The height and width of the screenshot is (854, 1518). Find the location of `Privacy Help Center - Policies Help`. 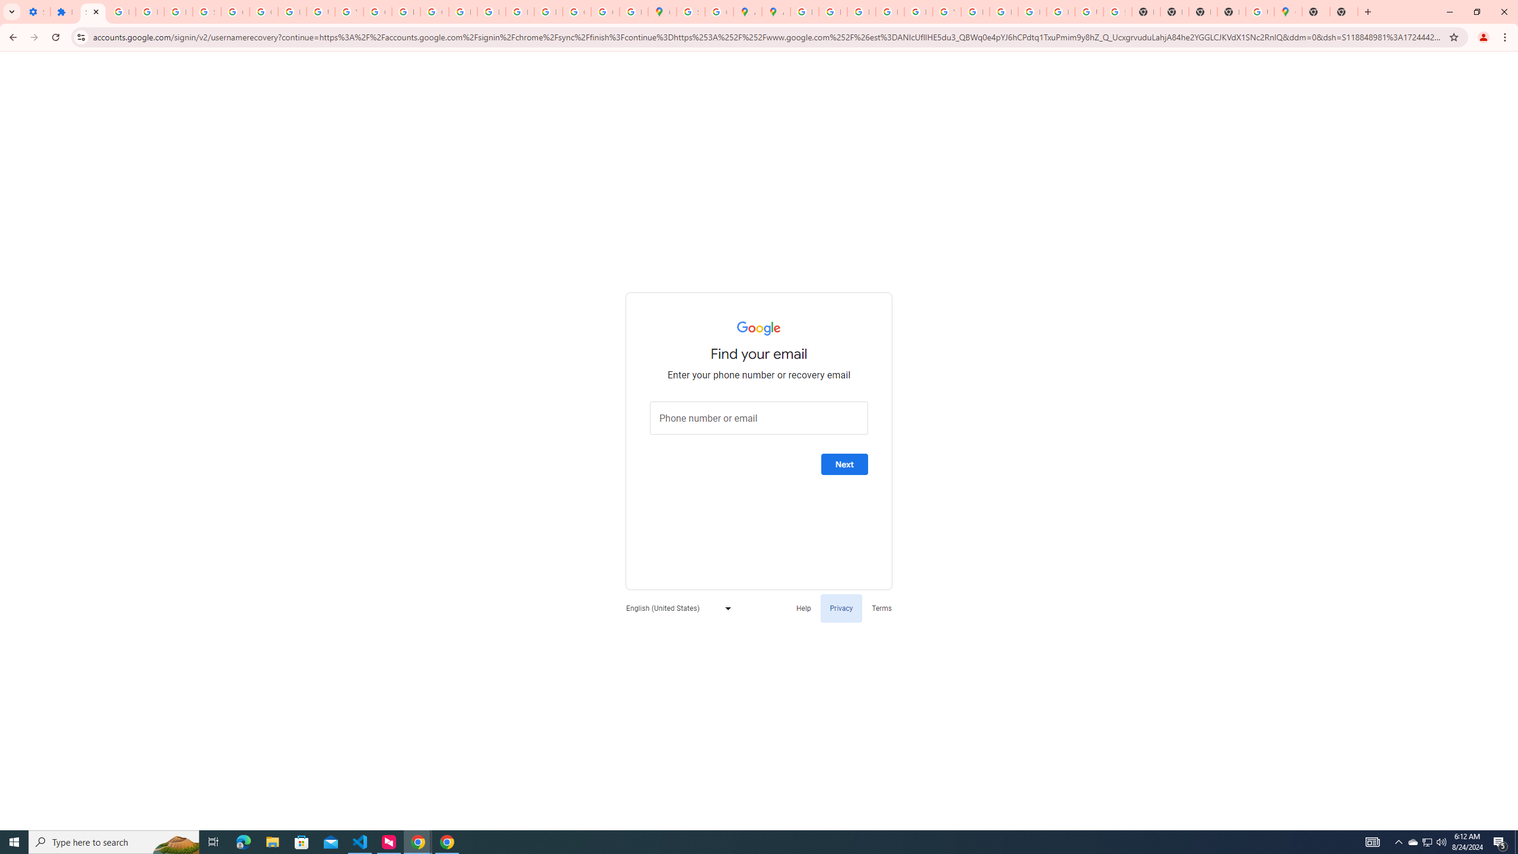

Privacy Help Center - Policies Help is located at coordinates (861, 12).